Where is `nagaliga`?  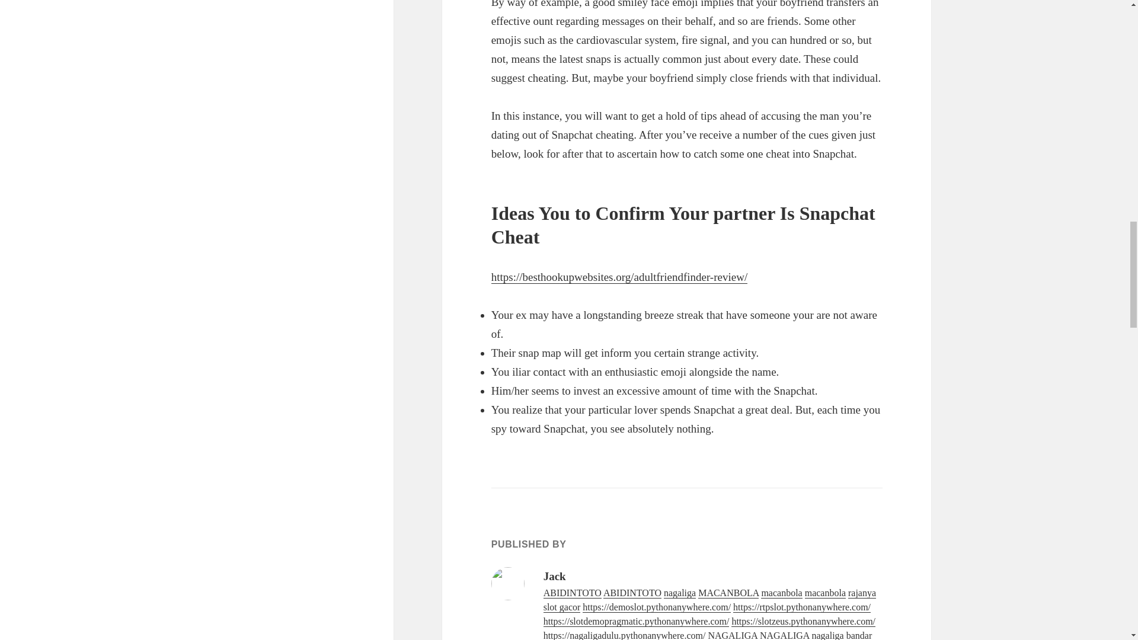
nagaliga is located at coordinates (679, 593).